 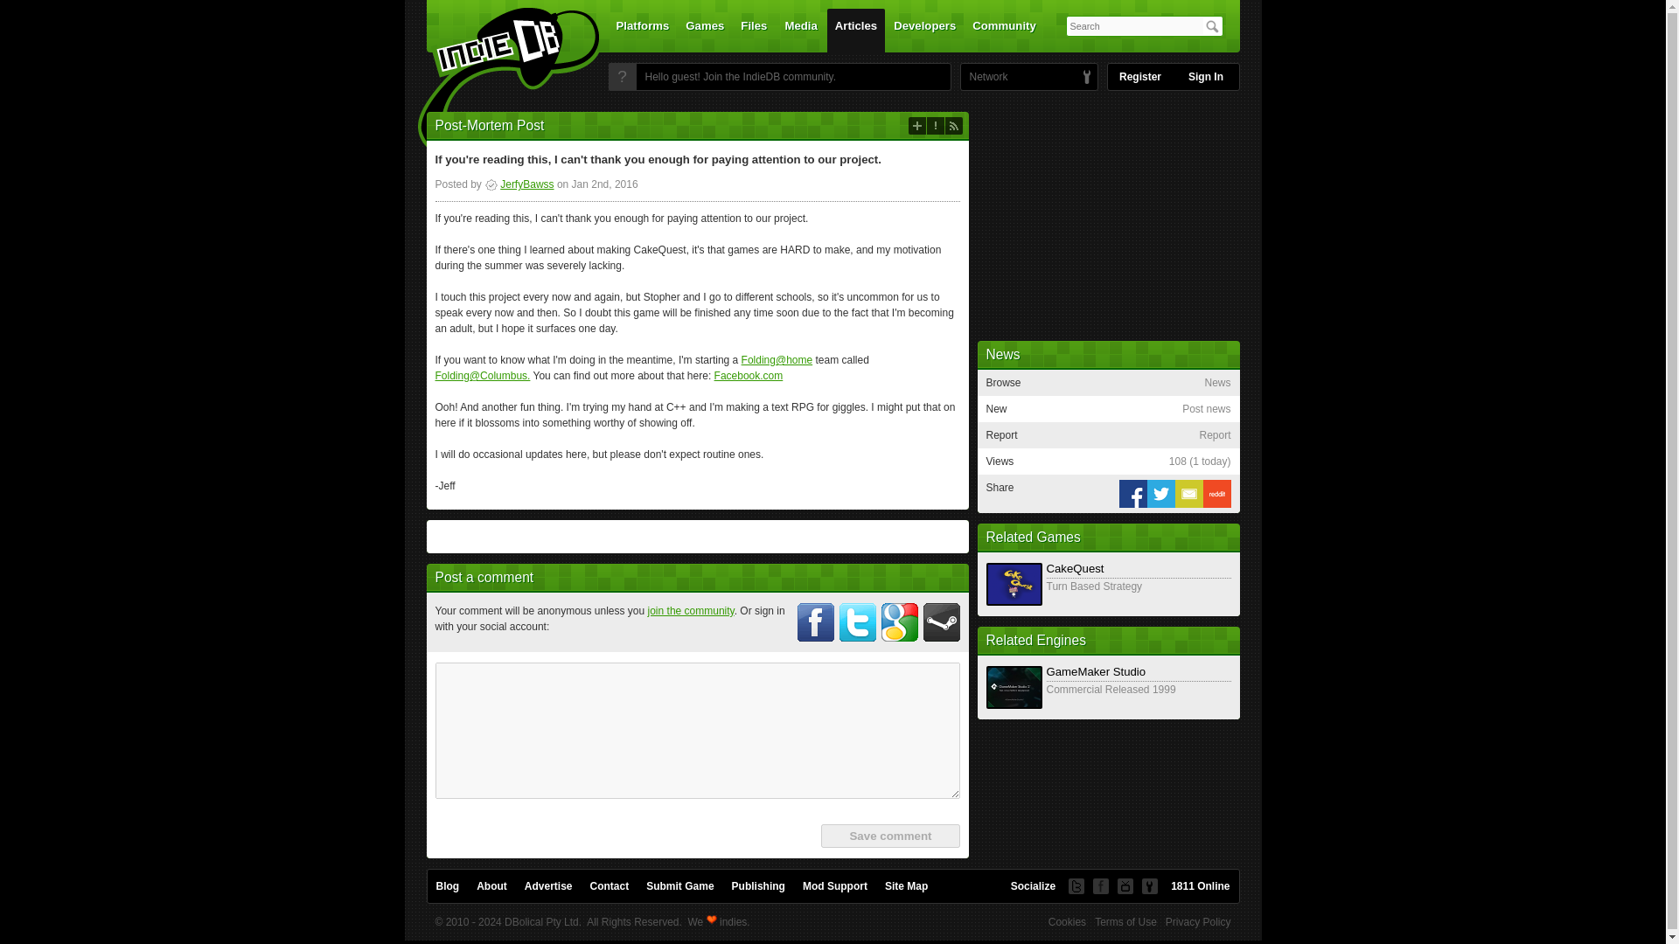 What do you see at coordinates (942, 622) in the screenshot?
I see `Click to connect via Steam` at bounding box center [942, 622].